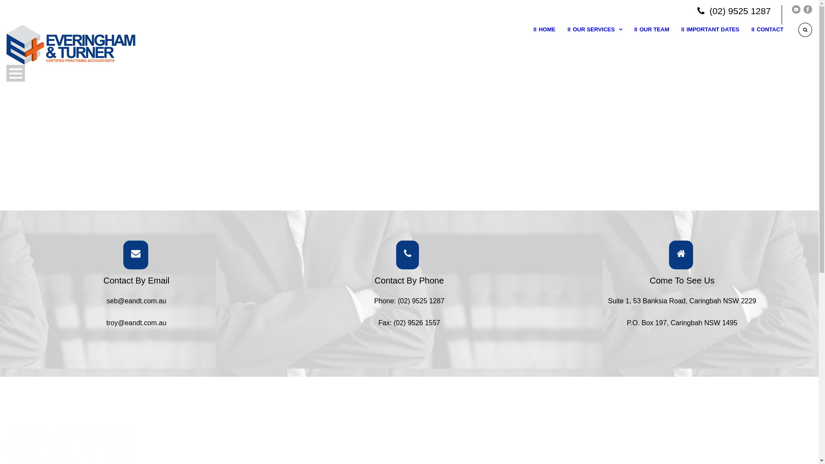  Describe the element at coordinates (646, 40) in the screenshot. I see `OUR TEAM` at that location.